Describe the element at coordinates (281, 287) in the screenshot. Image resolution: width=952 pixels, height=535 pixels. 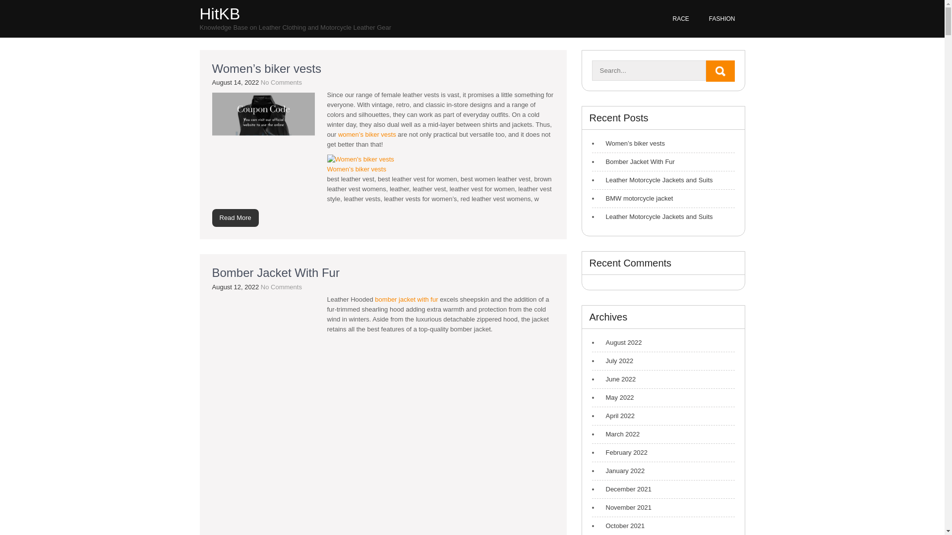
I see `No Comments` at that location.